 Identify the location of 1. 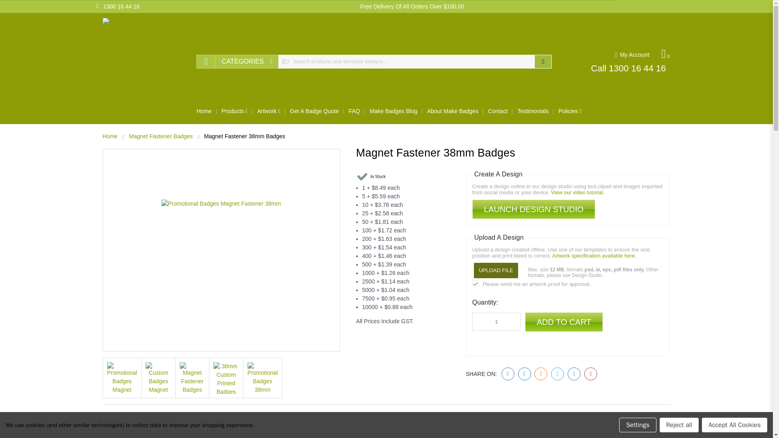
(497, 322).